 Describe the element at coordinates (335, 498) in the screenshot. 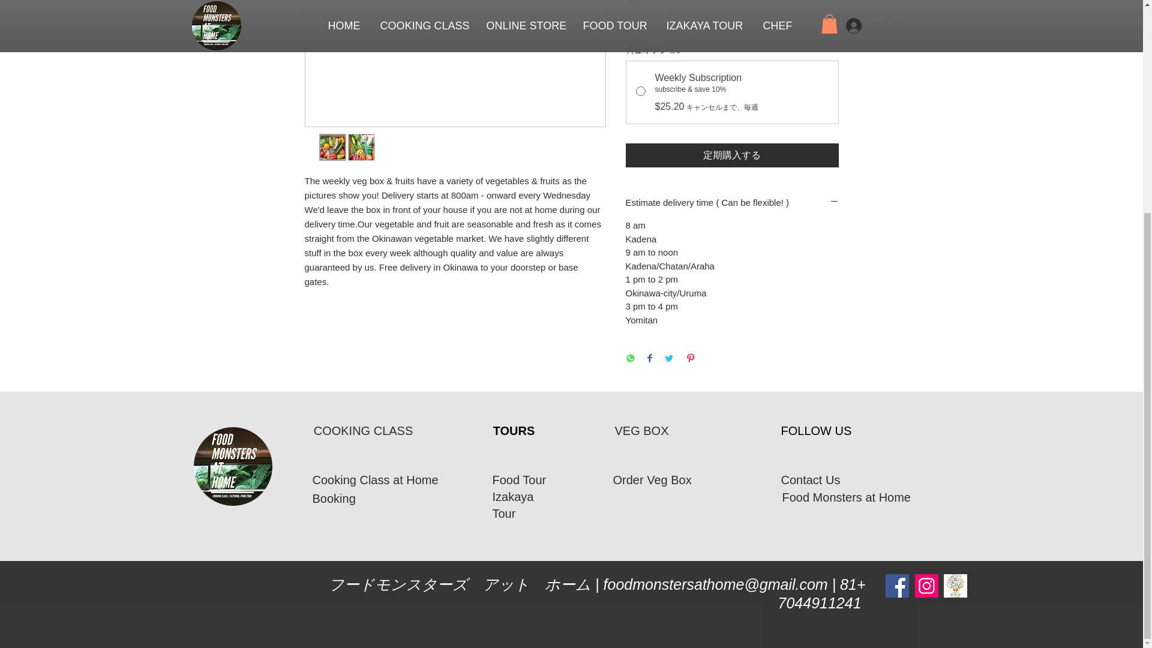

I see `Booking ` at that location.